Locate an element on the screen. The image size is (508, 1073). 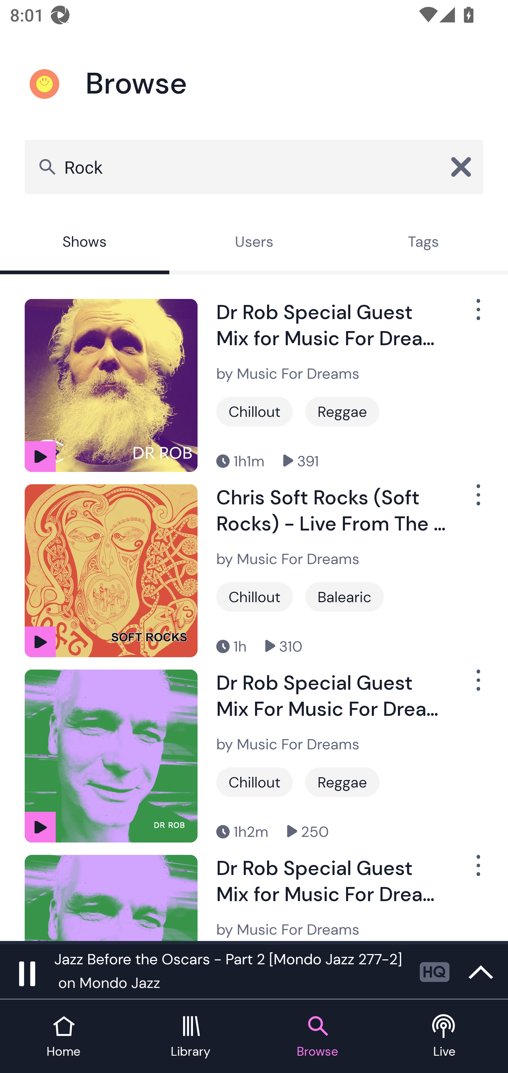
Show Options Menu Button is located at coordinates (477, 500).